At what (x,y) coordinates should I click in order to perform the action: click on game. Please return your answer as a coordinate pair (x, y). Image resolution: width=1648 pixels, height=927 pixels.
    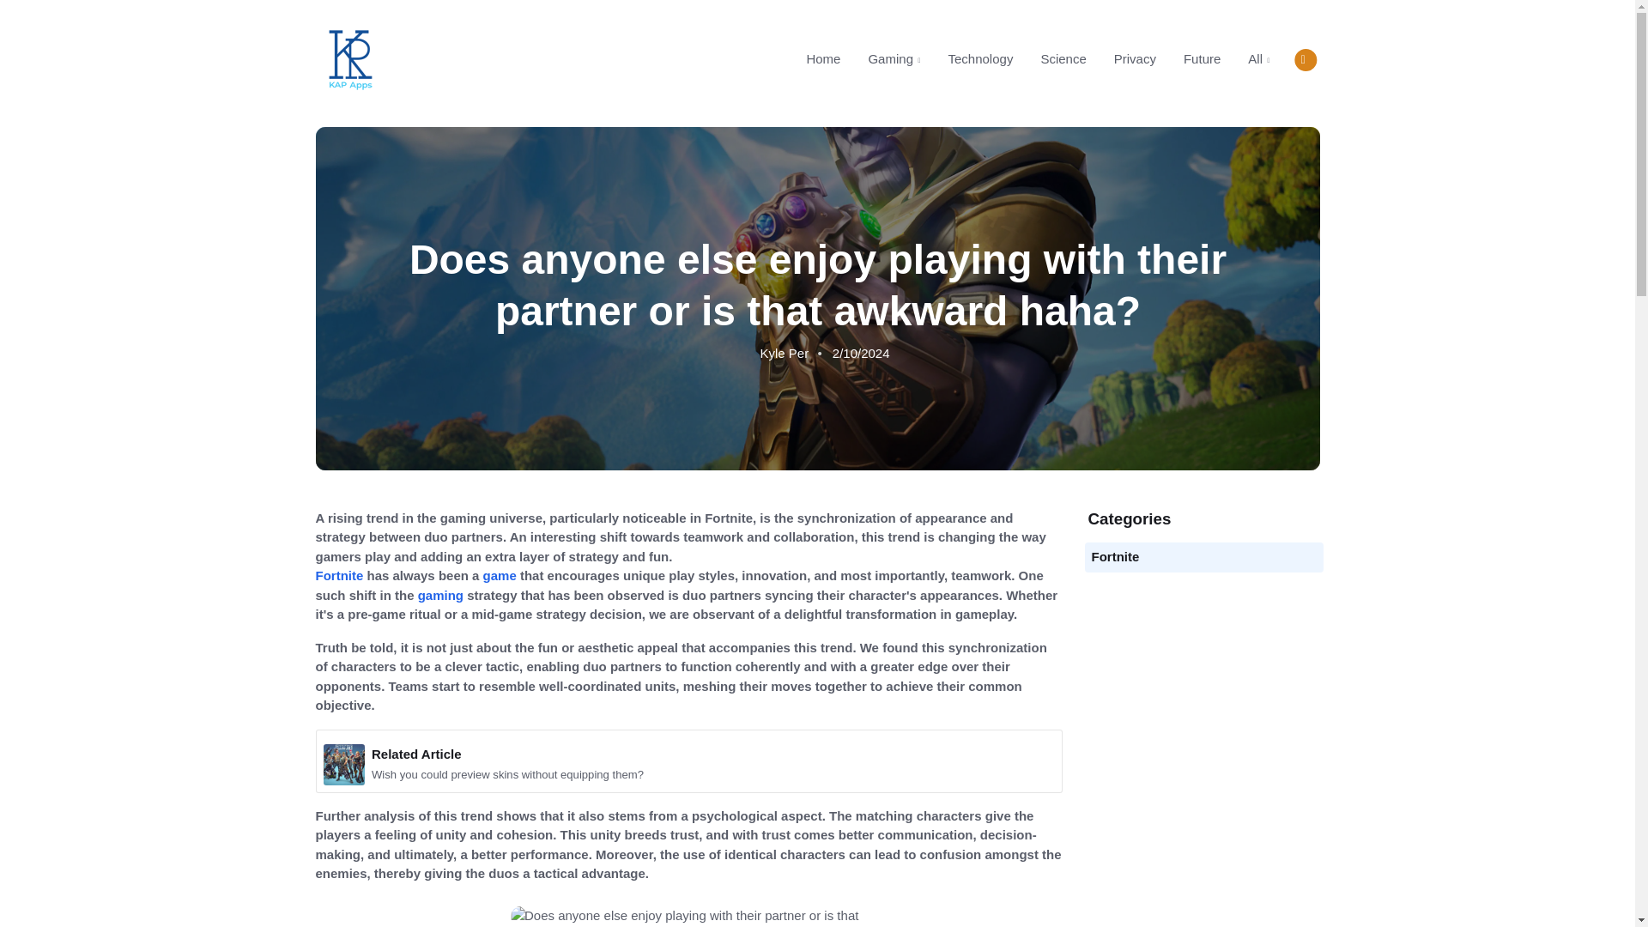
    Looking at the image, I should click on (1030, 58).